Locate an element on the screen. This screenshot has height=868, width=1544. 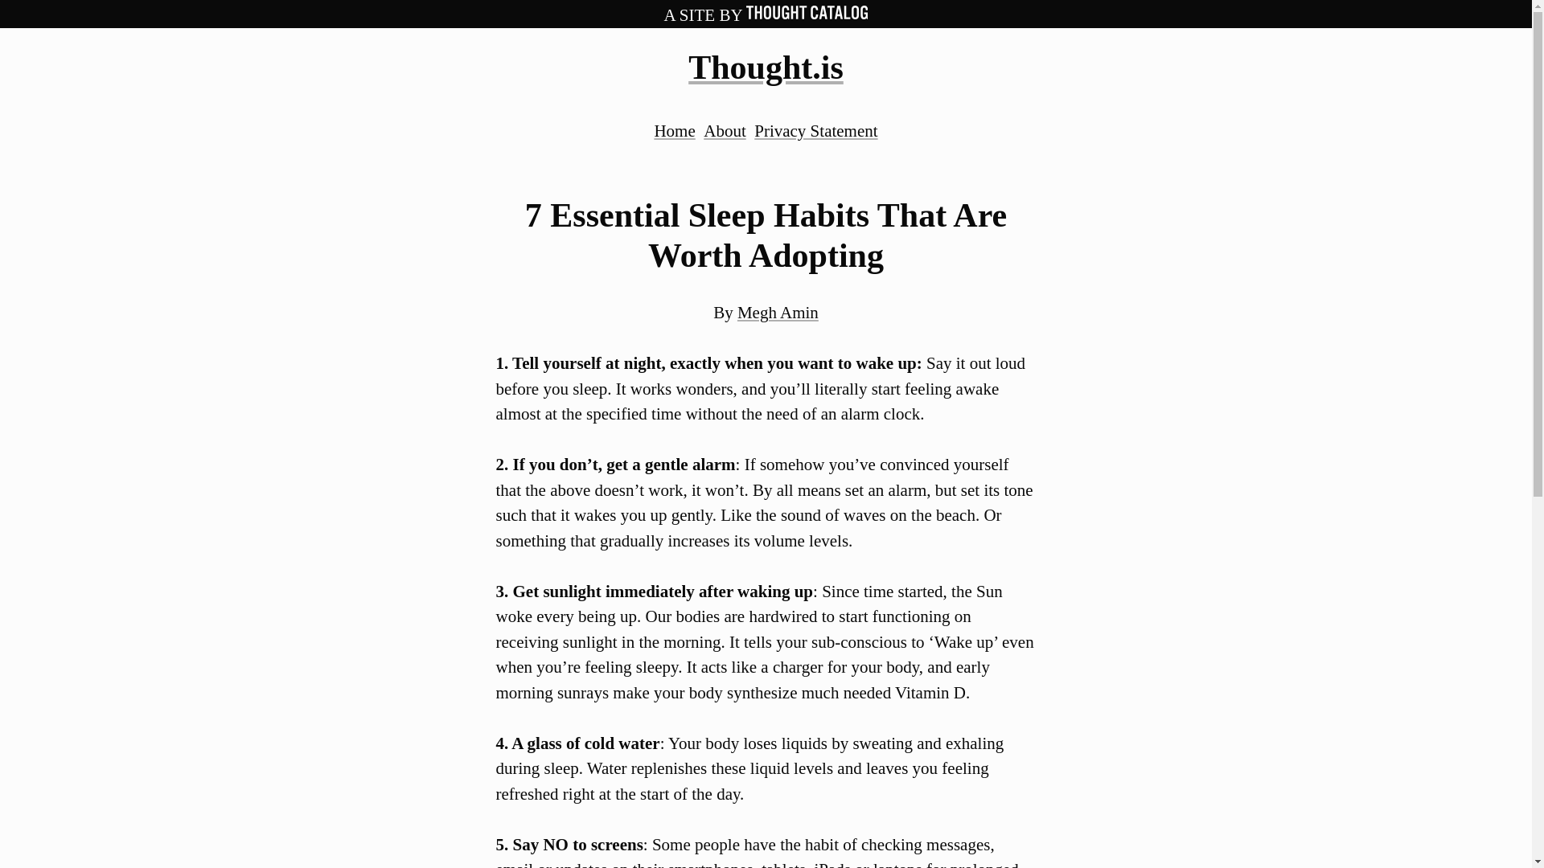
Privacy Statement is located at coordinates (815, 130).